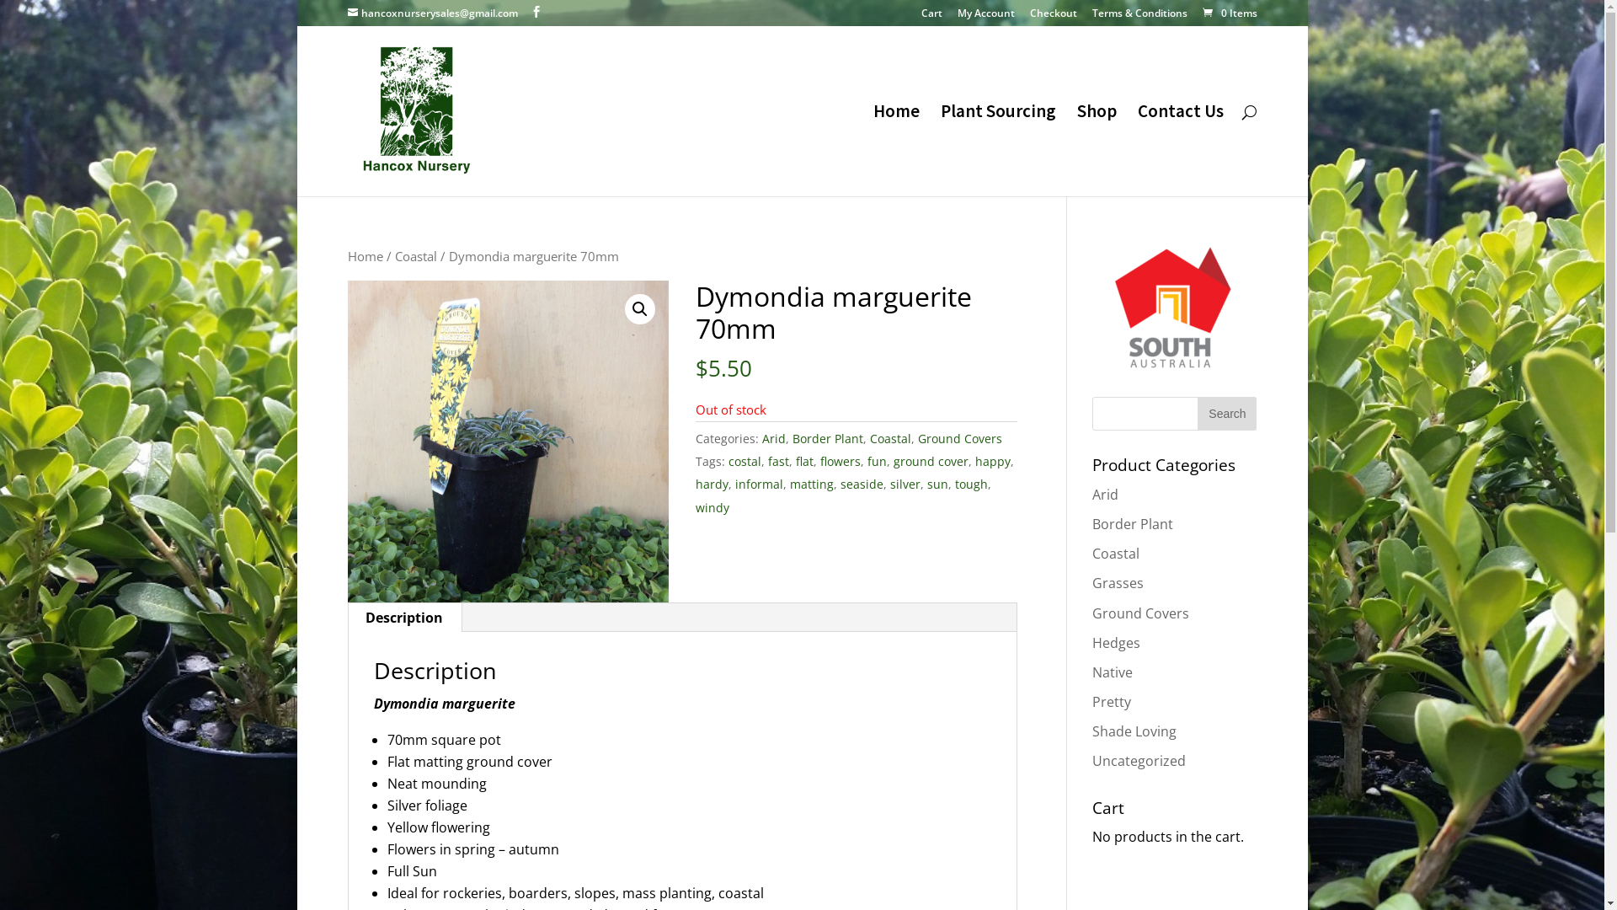 Image resolution: width=1617 pixels, height=910 pixels. Describe the element at coordinates (1113, 672) in the screenshot. I see `Native` at that location.